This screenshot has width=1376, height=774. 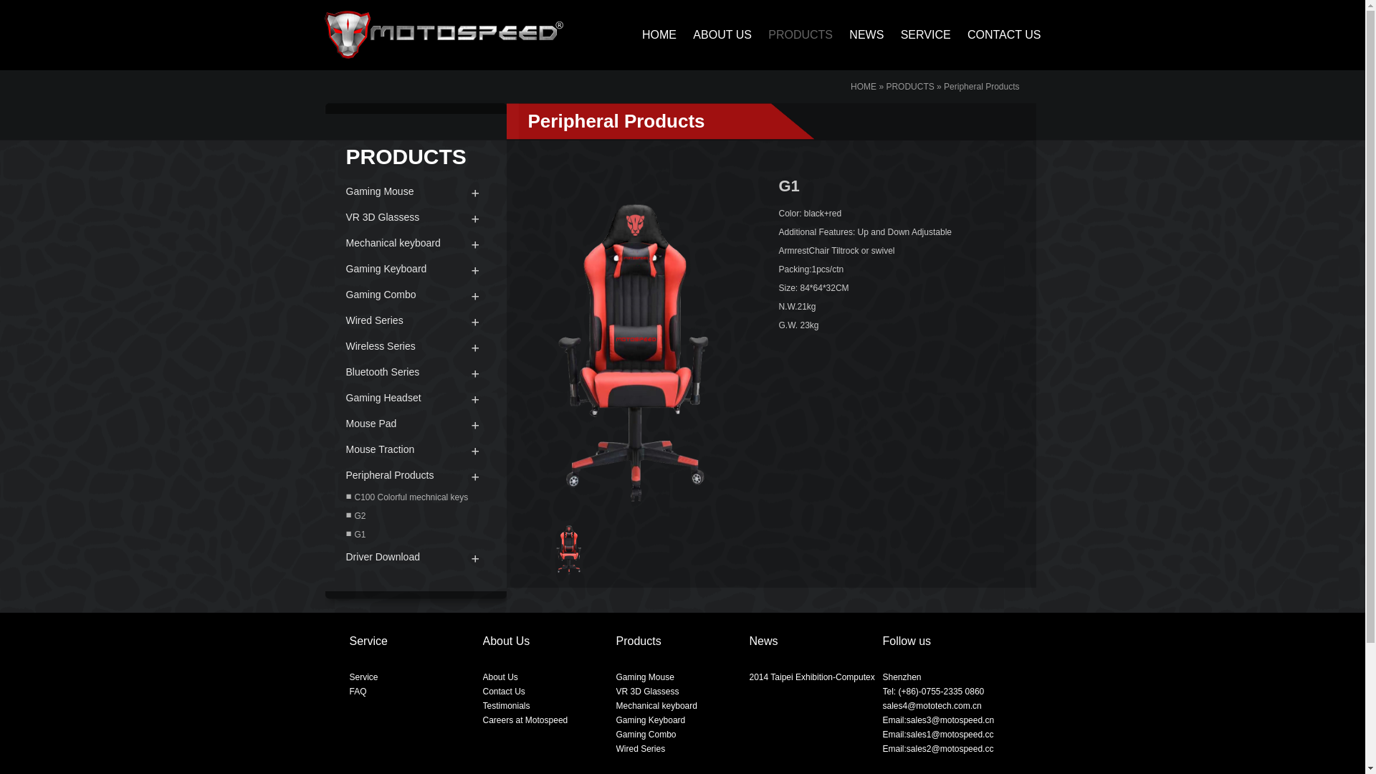 What do you see at coordinates (645, 677) in the screenshot?
I see `Gaming Mouse` at bounding box center [645, 677].